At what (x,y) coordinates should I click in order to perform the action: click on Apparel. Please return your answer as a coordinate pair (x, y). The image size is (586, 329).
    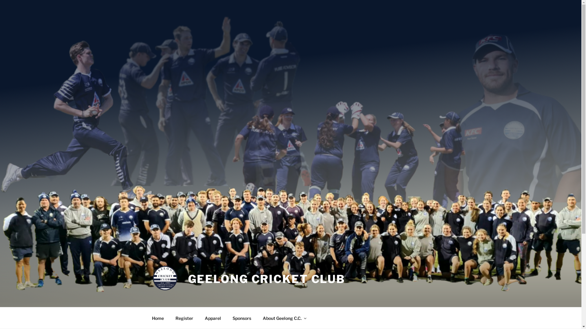
    Looking at the image, I should click on (213, 318).